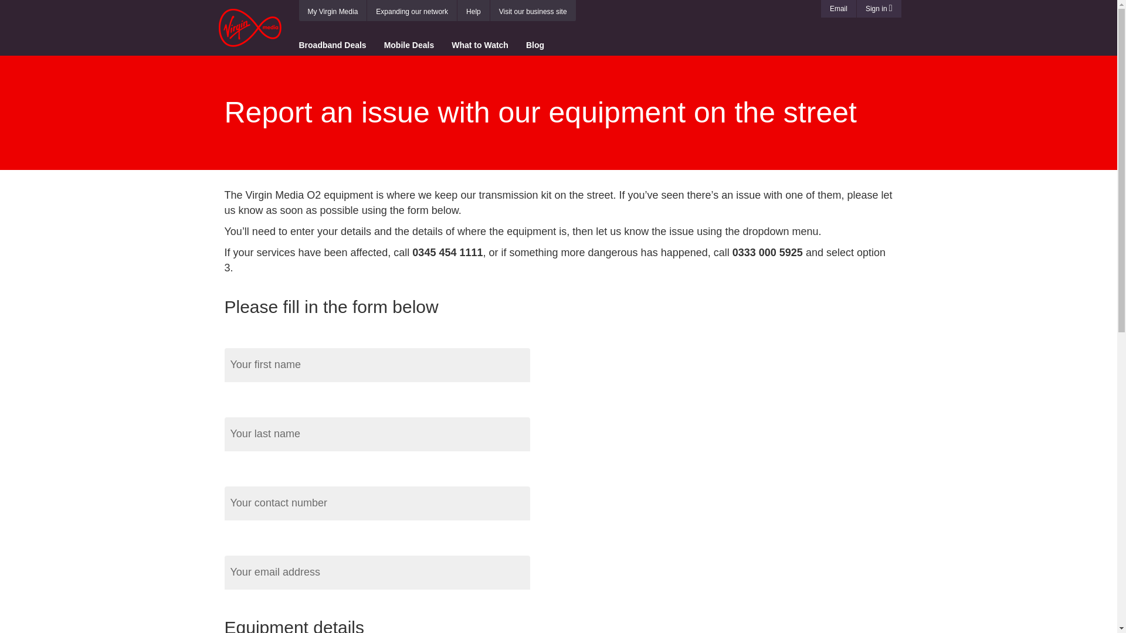 The width and height of the screenshot is (1126, 633). What do you see at coordinates (533, 12) in the screenshot?
I see `Visit our business site` at bounding box center [533, 12].